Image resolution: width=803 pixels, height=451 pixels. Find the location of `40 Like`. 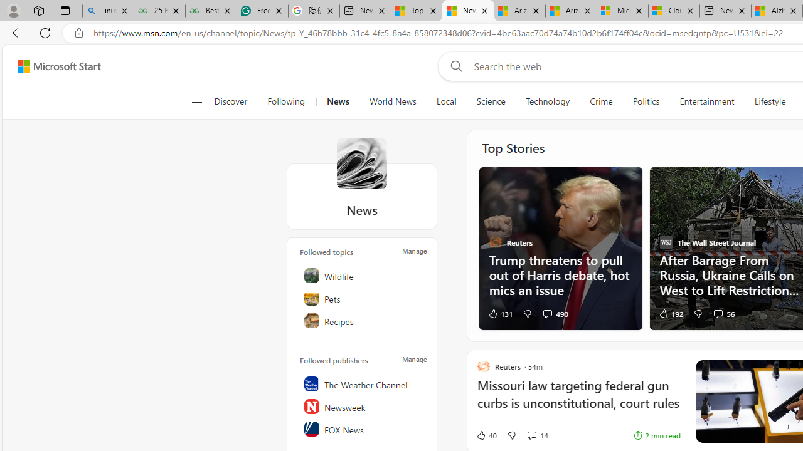

40 Like is located at coordinates (486, 435).